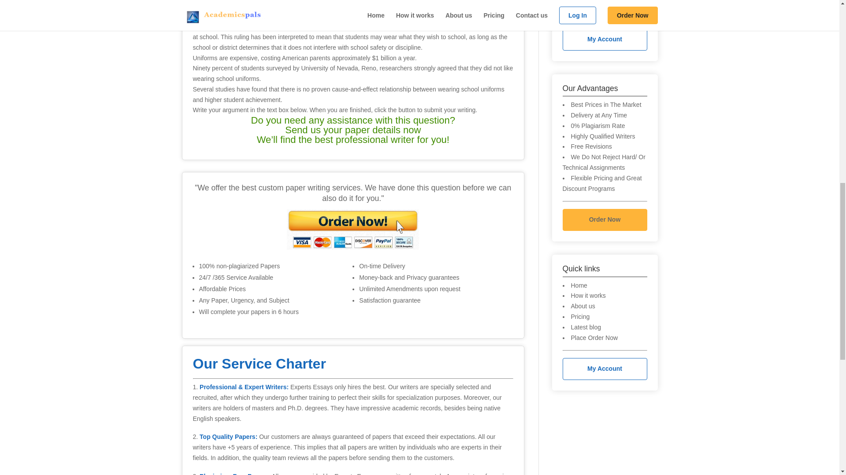 Image resolution: width=846 pixels, height=475 pixels. Describe the element at coordinates (595, 338) in the screenshot. I see `Place Order Now` at that location.